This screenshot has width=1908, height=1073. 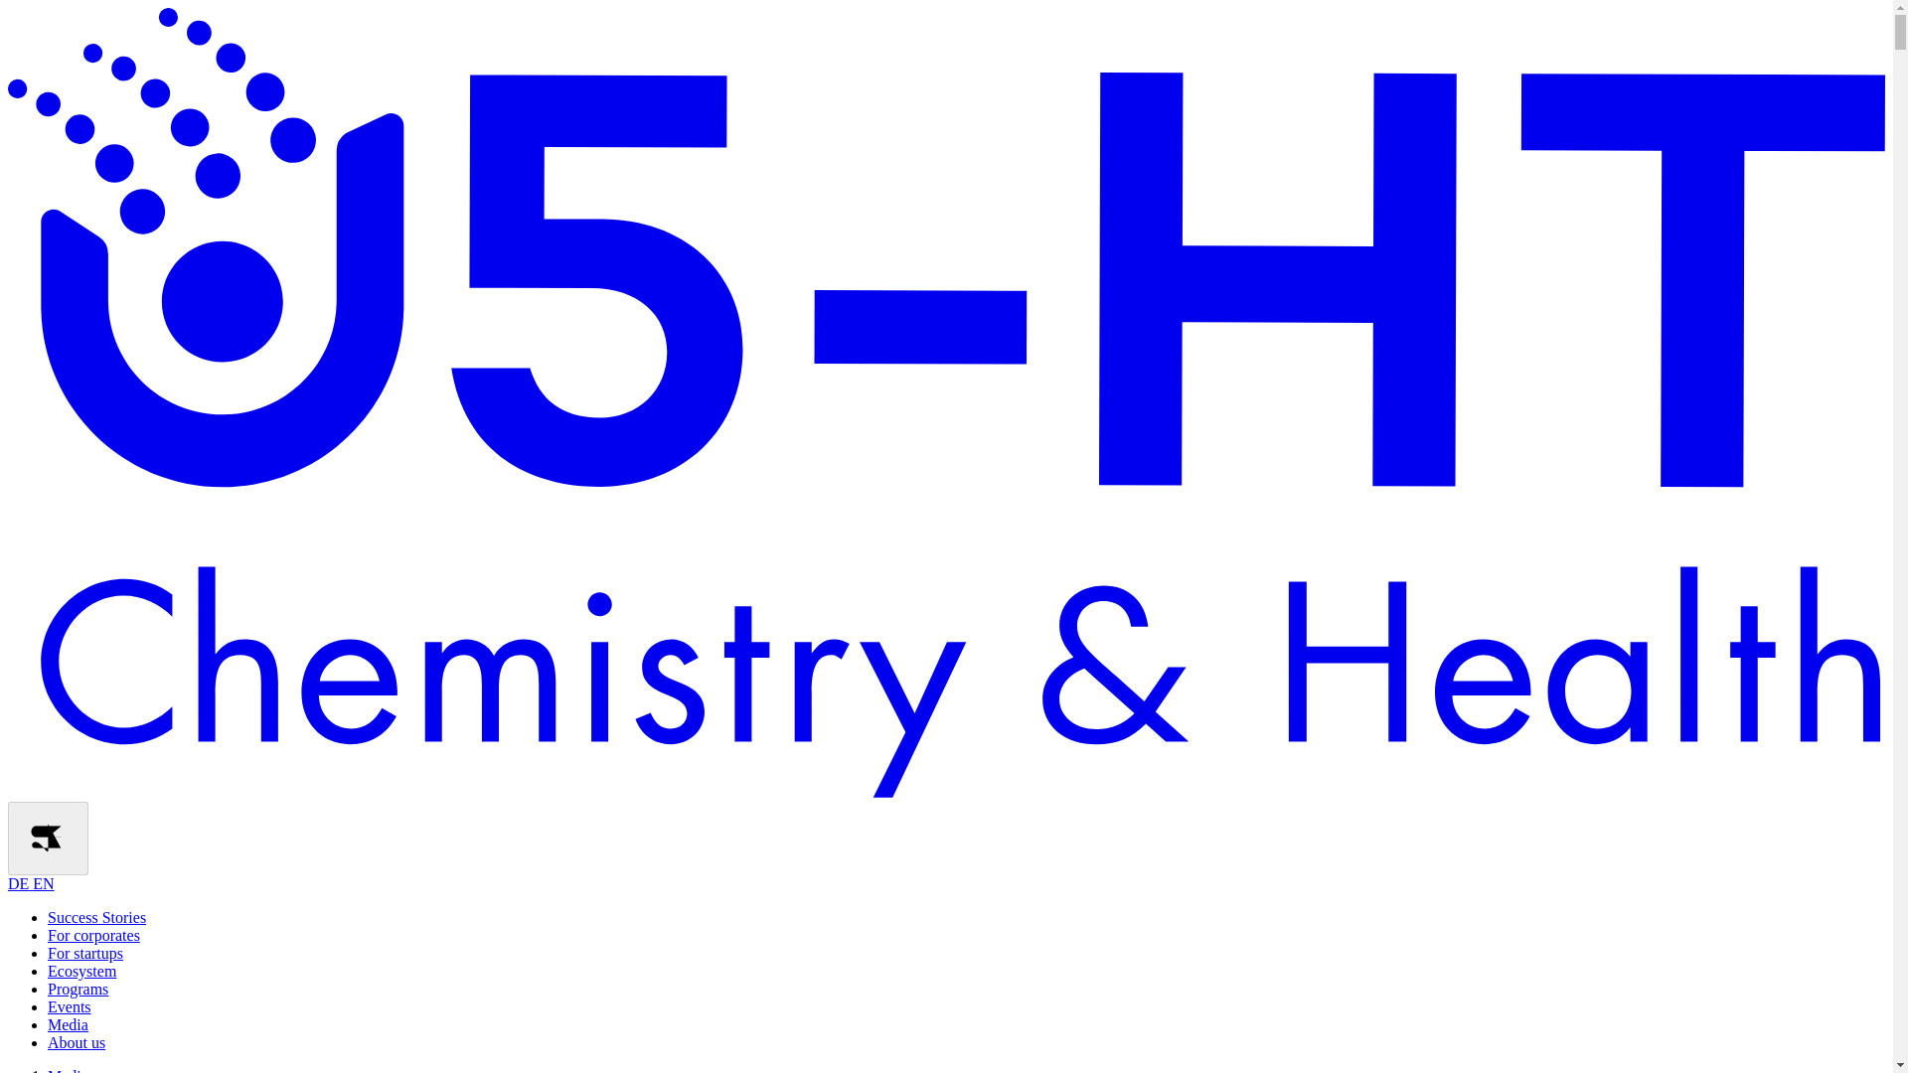 What do you see at coordinates (81, 971) in the screenshot?
I see `Ecosystem` at bounding box center [81, 971].